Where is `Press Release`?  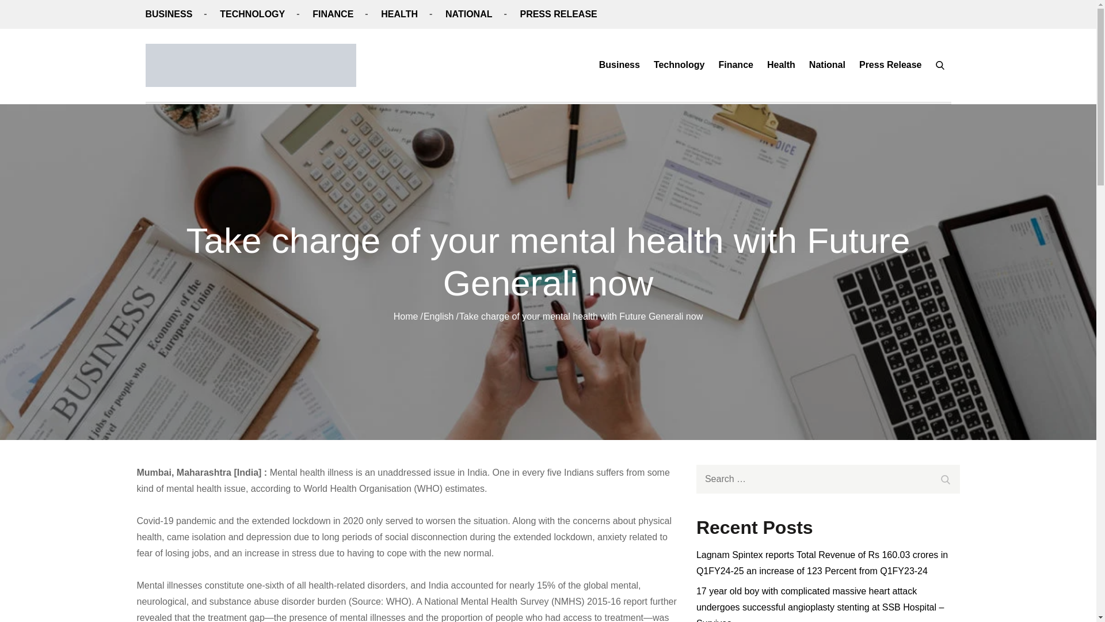
Press Release is located at coordinates (890, 65).